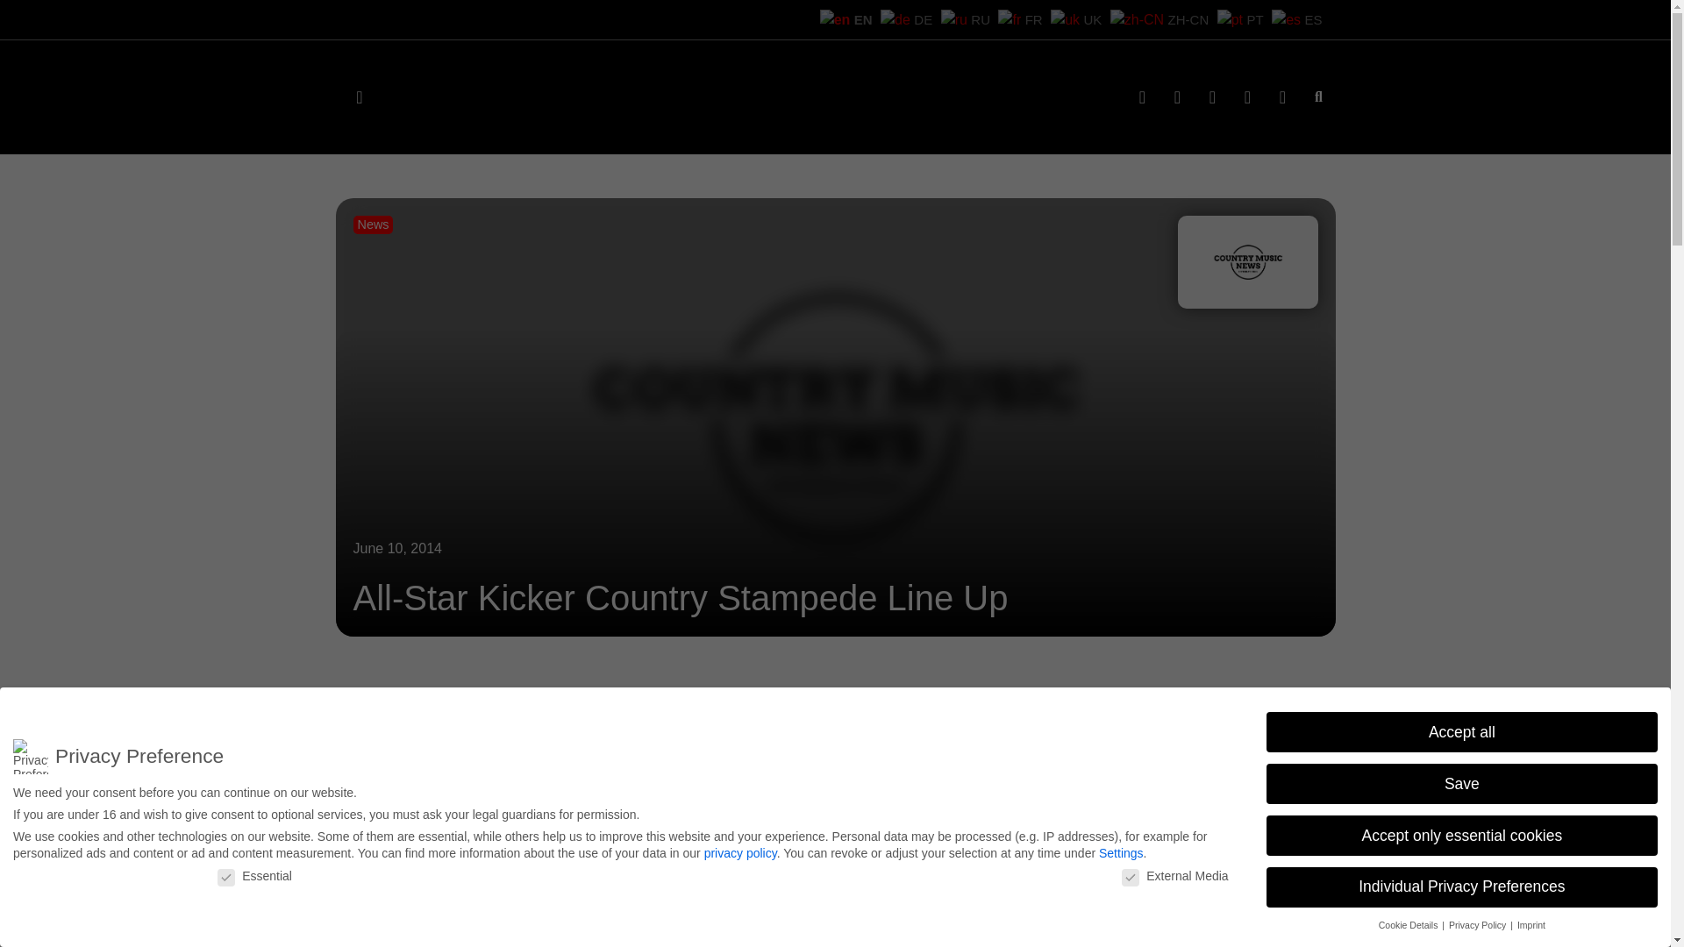 Image resolution: width=1684 pixels, height=947 pixels. I want to click on Accept only essential cookies, so click(1461, 835).